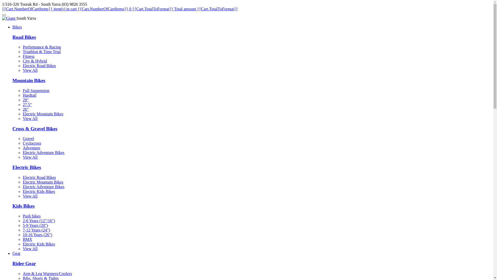 This screenshot has width=497, height=280. What do you see at coordinates (30, 119) in the screenshot?
I see `View All` at bounding box center [30, 119].